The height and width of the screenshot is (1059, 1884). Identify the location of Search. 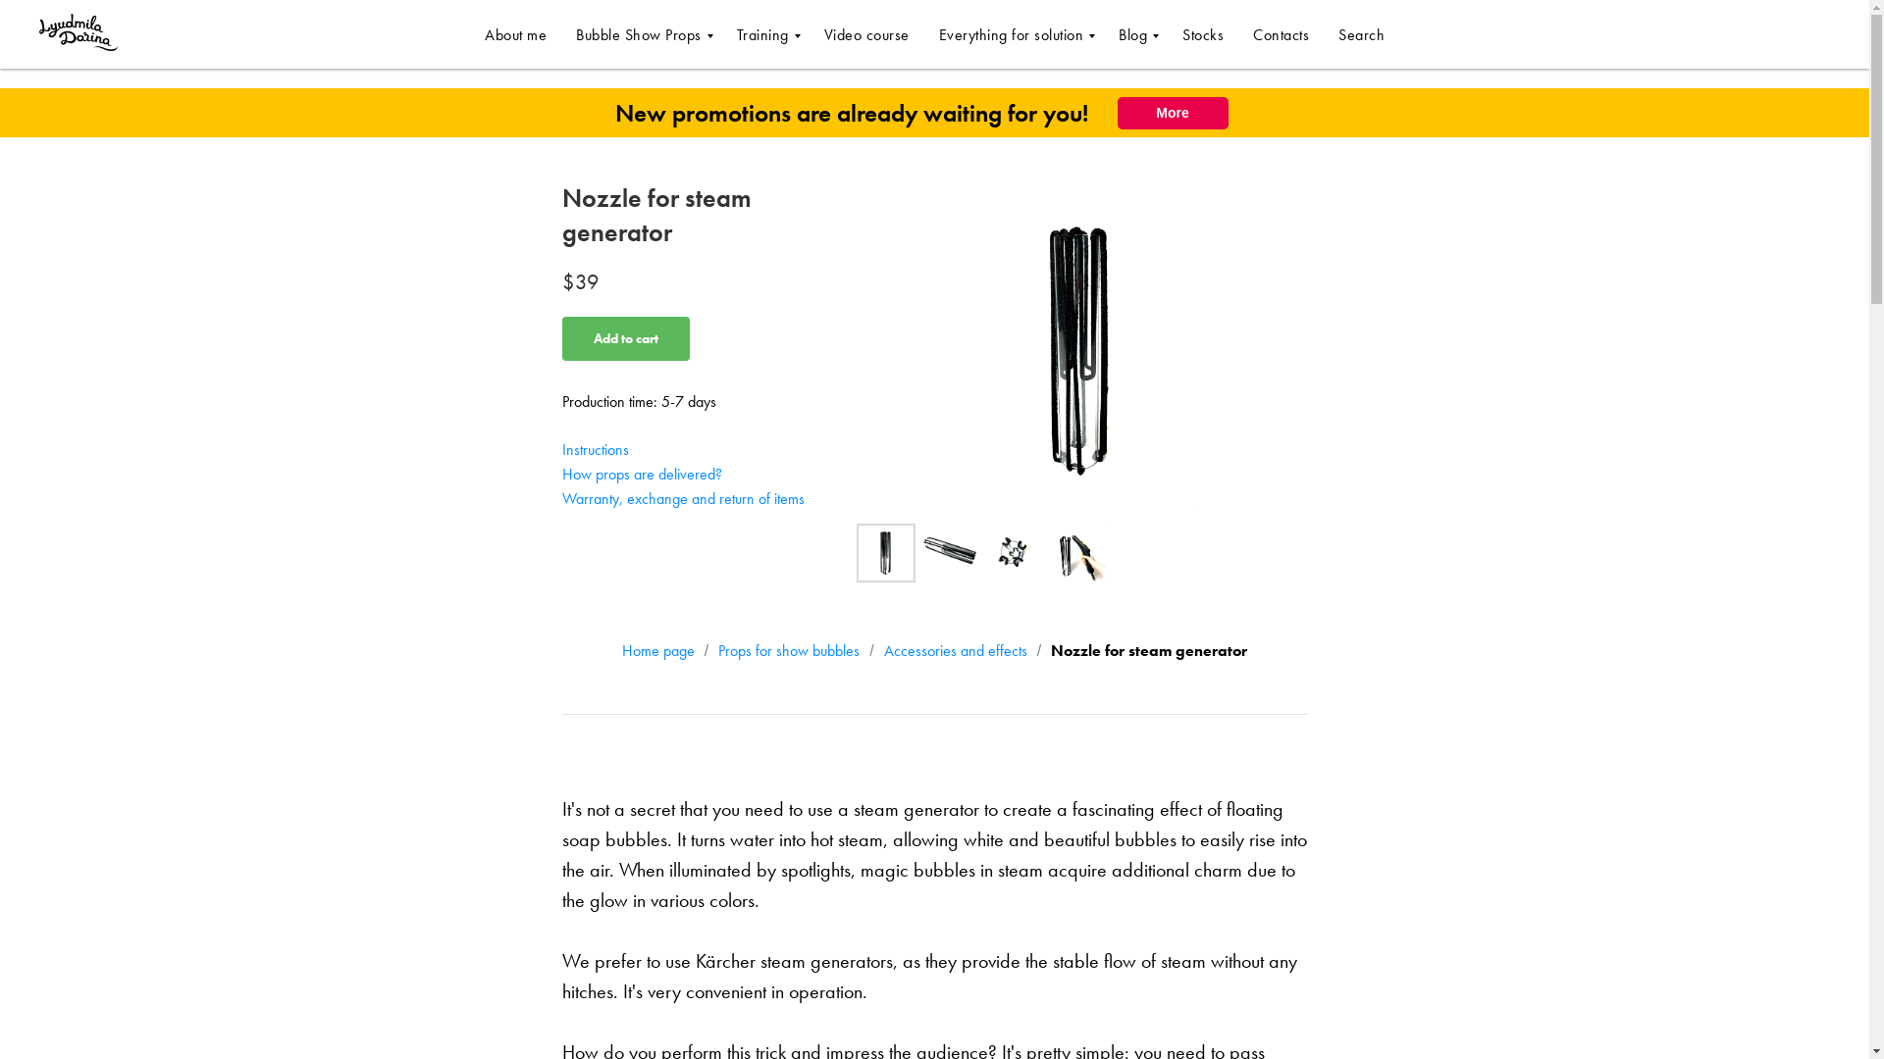
(1361, 33).